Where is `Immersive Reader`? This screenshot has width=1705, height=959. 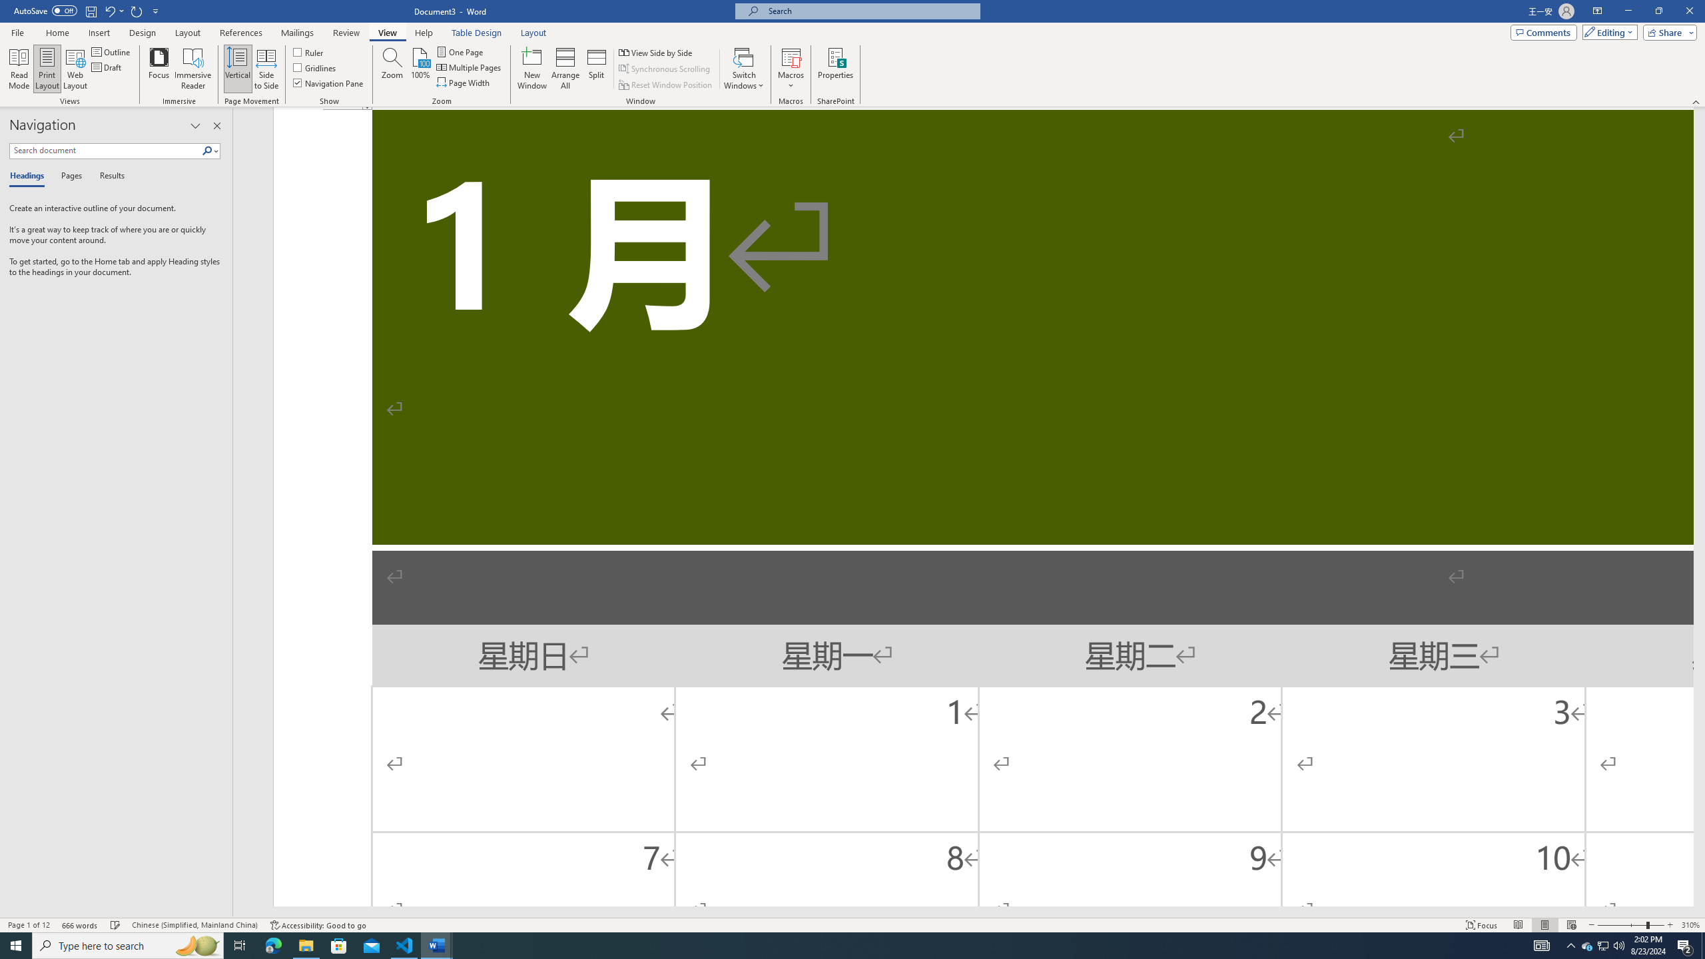
Immersive Reader is located at coordinates (193, 69).